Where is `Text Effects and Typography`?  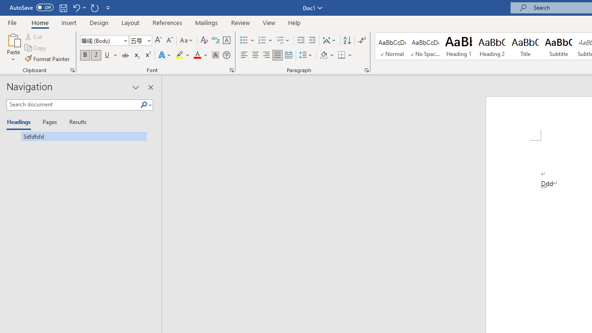 Text Effects and Typography is located at coordinates (165, 55).